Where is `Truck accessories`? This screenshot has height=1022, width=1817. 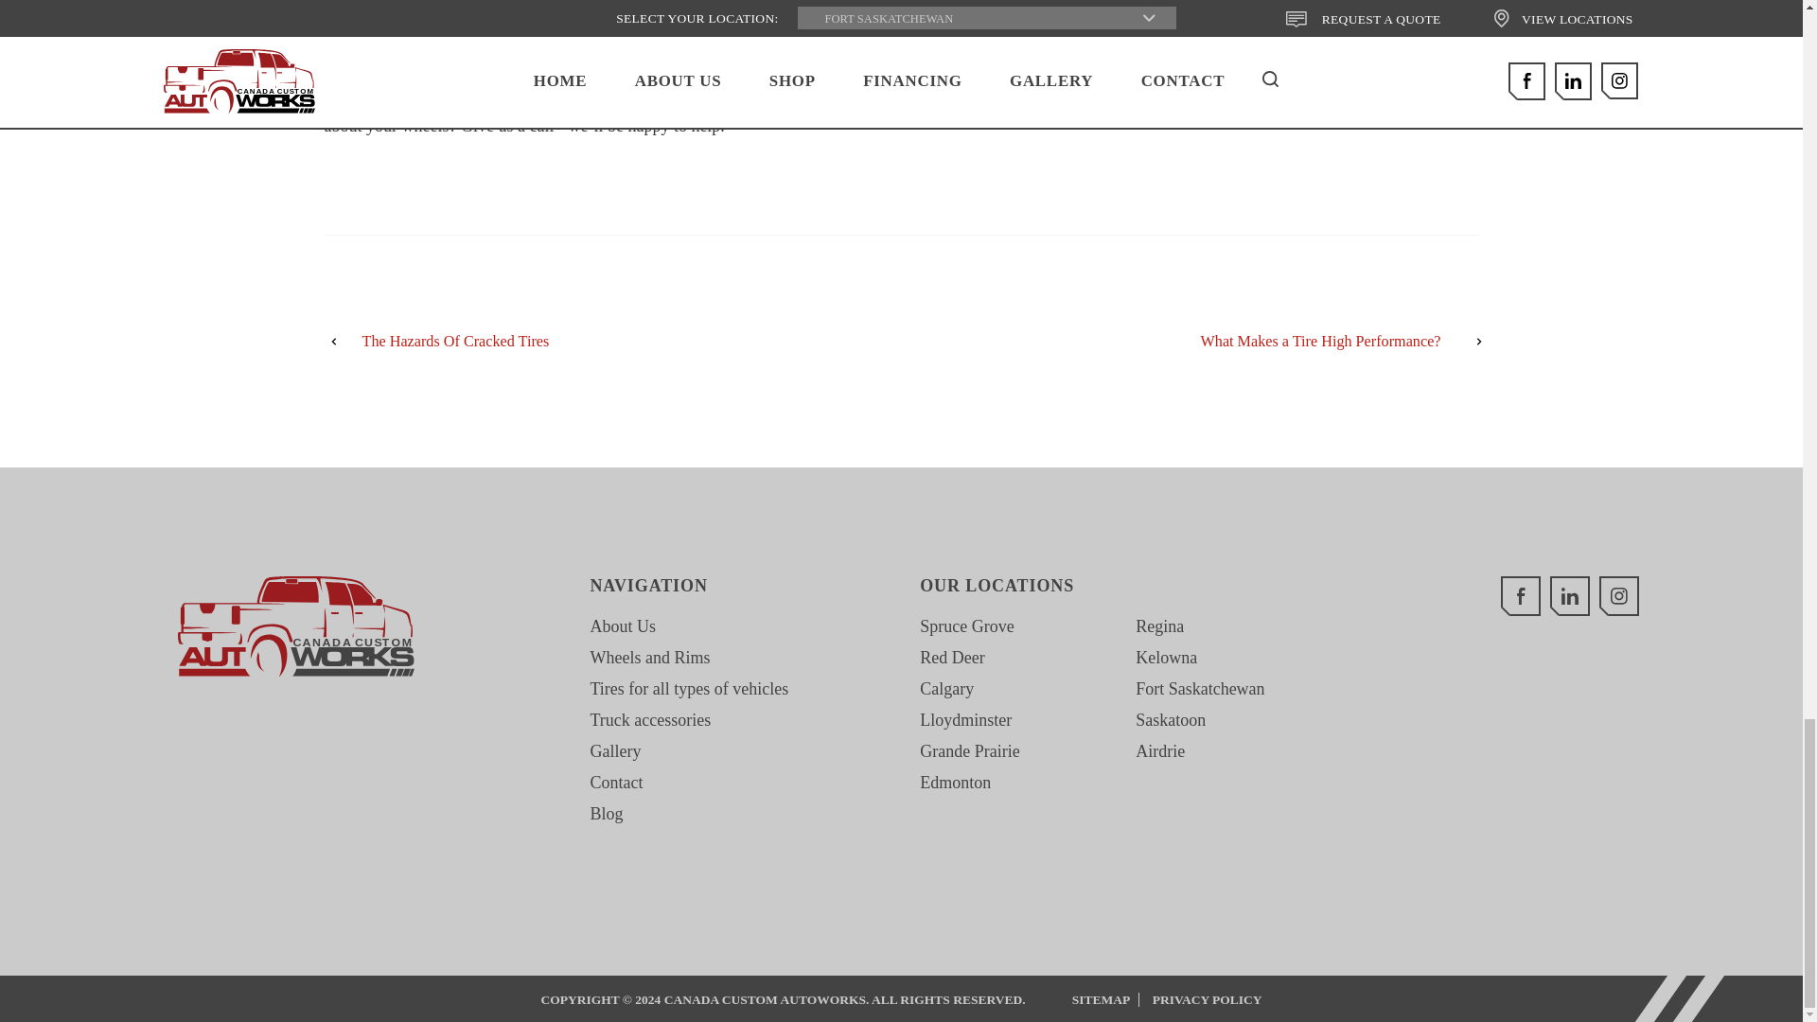
Truck accessories is located at coordinates (649, 719).